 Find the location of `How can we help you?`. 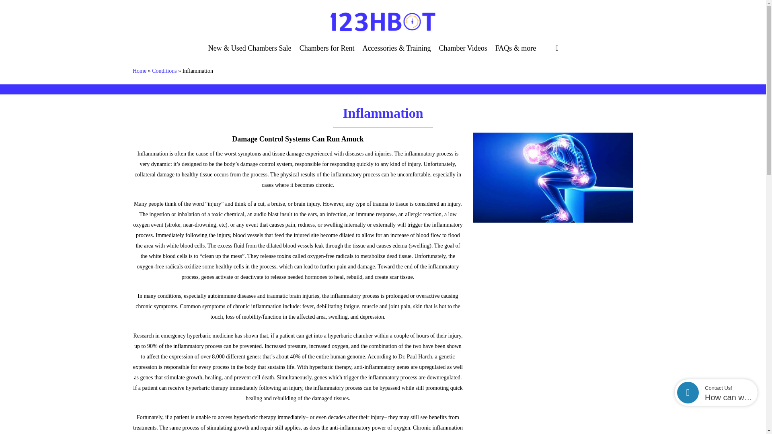

How can we help you? is located at coordinates (728, 398).